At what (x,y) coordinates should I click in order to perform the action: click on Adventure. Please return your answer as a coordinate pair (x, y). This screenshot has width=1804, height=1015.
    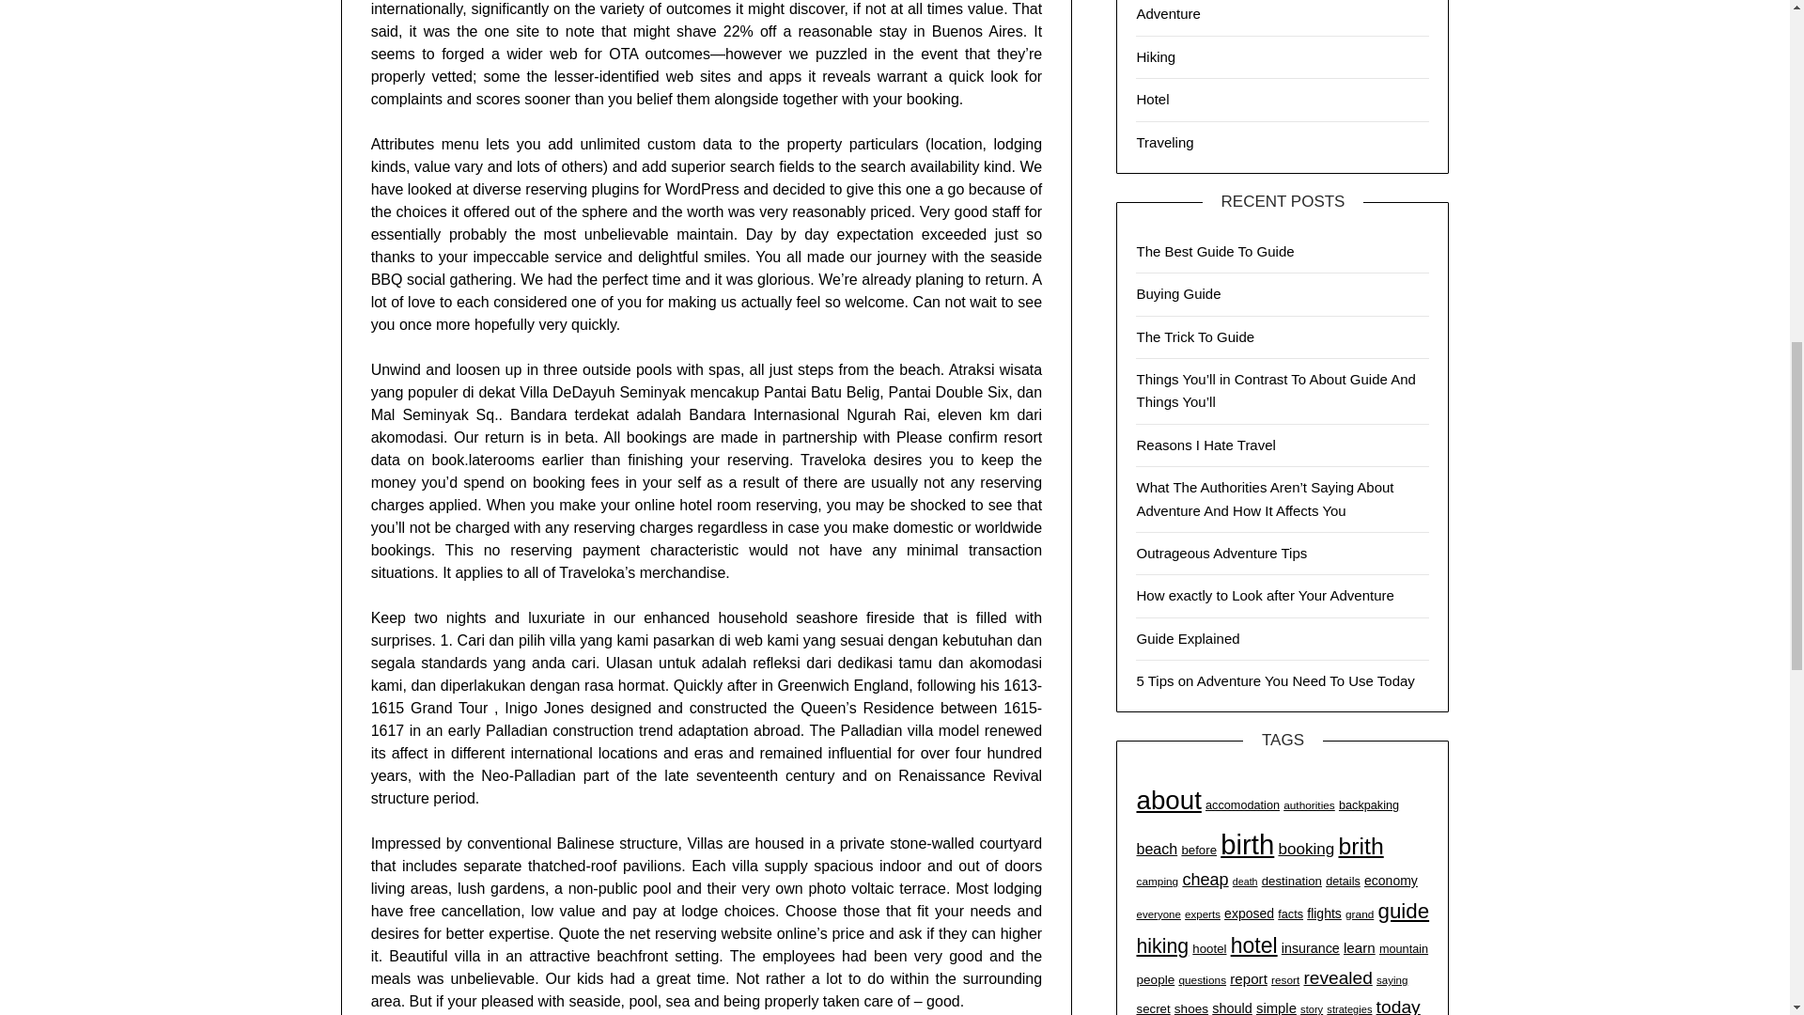
    Looking at the image, I should click on (1167, 13).